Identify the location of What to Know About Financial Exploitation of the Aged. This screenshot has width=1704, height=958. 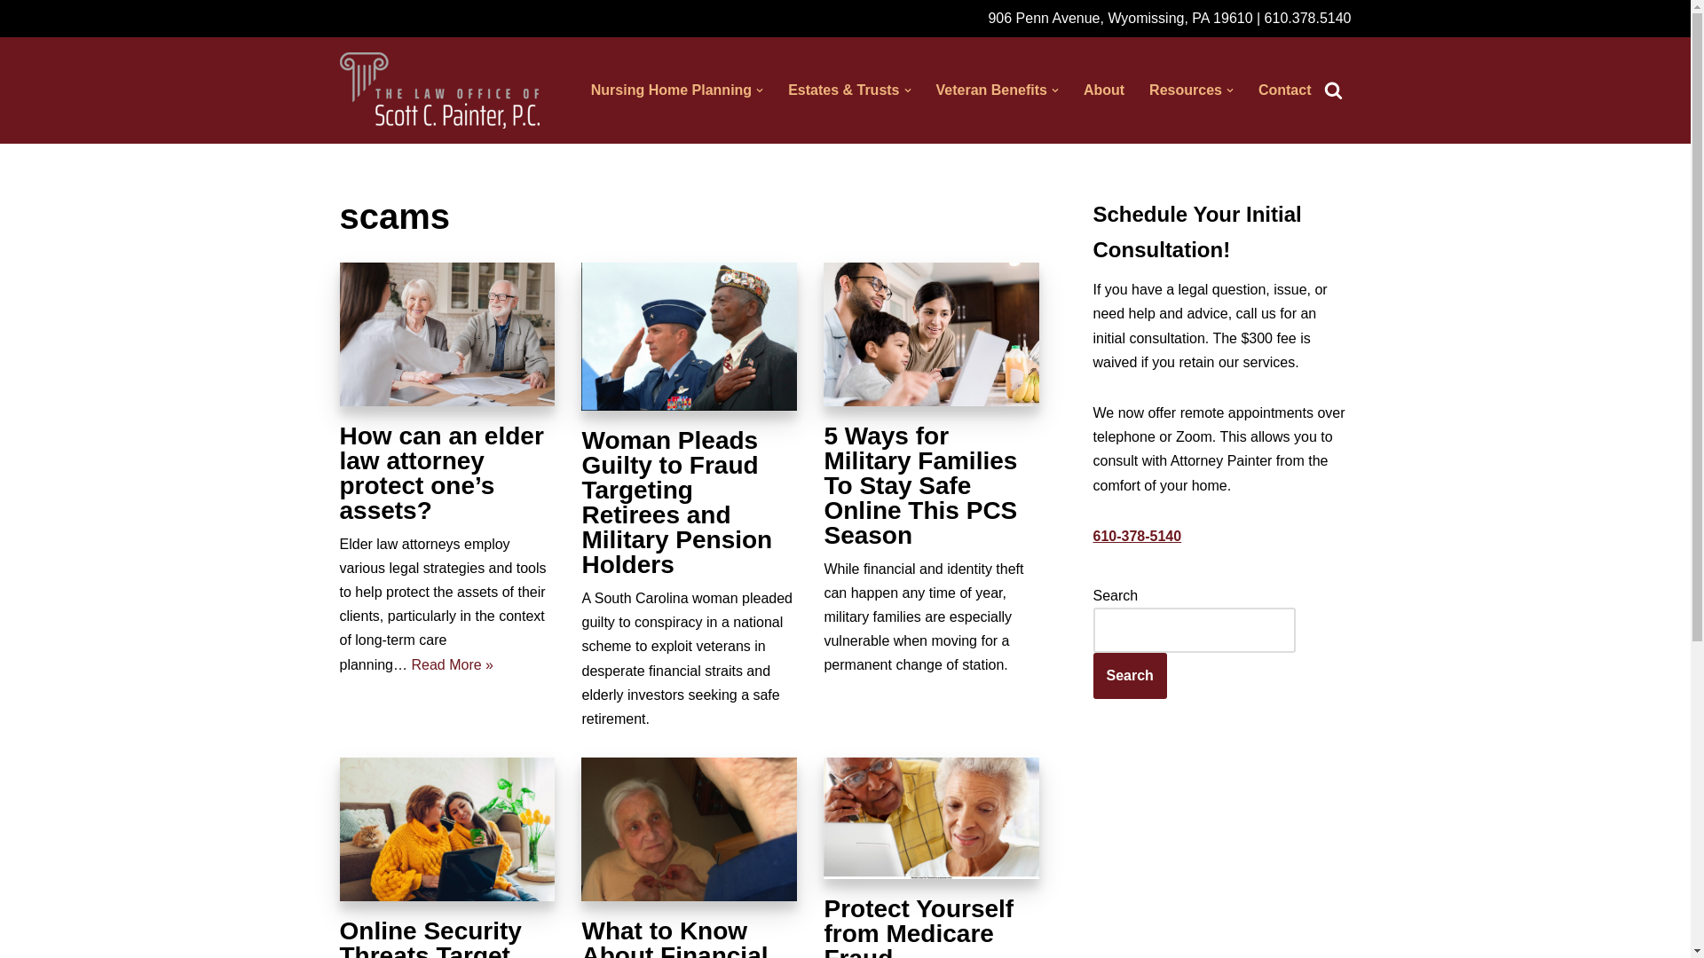
(689, 829).